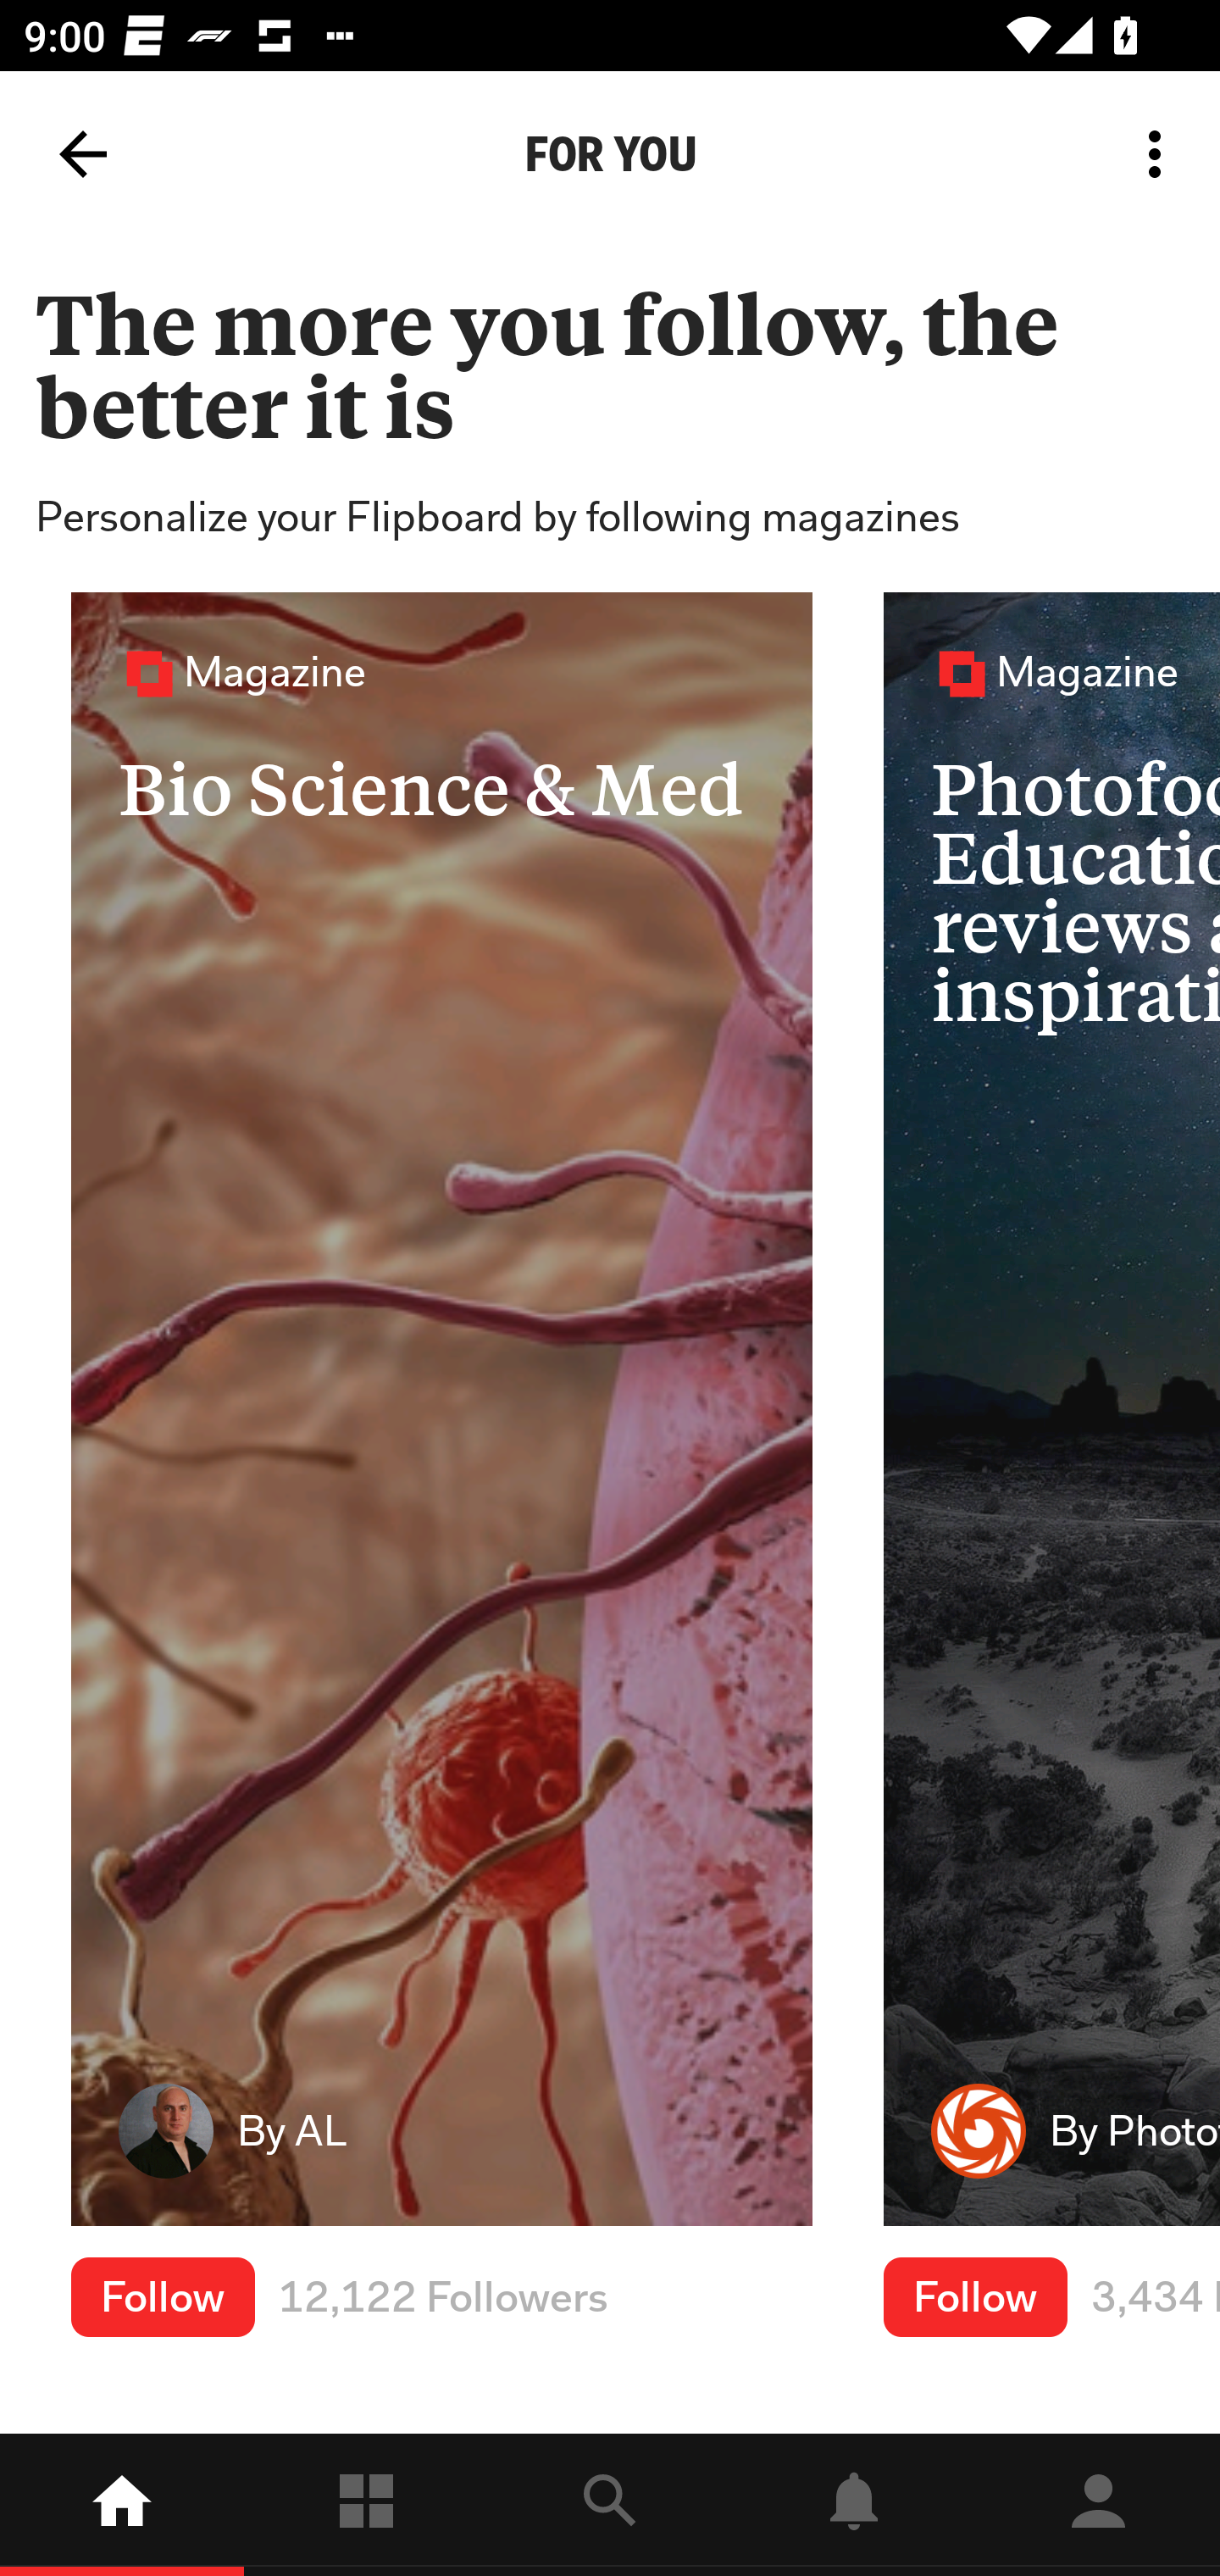  I want to click on FOR YOU, so click(610, 154).